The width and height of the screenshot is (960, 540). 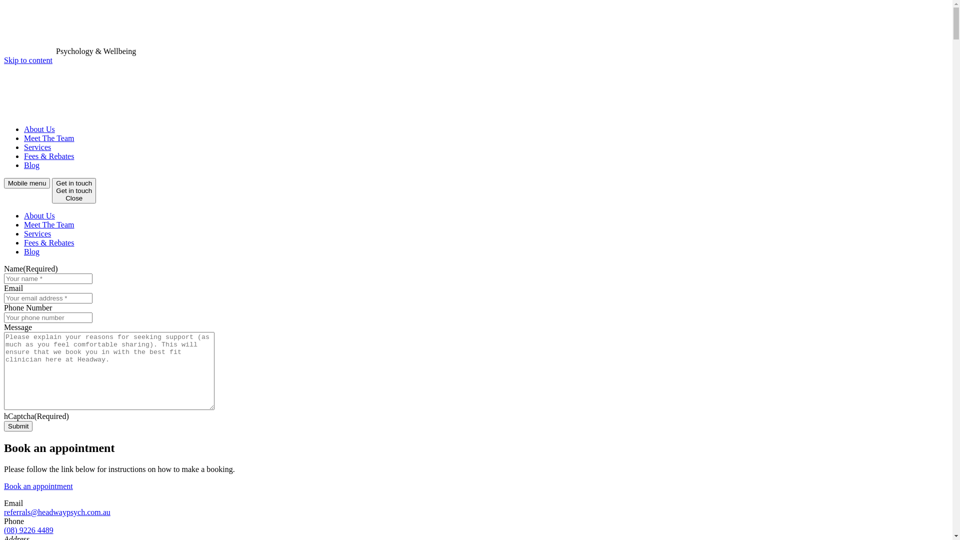 What do you see at coordinates (39, 129) in the screenshot?
I see `About Us` at bounding box center [39, 129].